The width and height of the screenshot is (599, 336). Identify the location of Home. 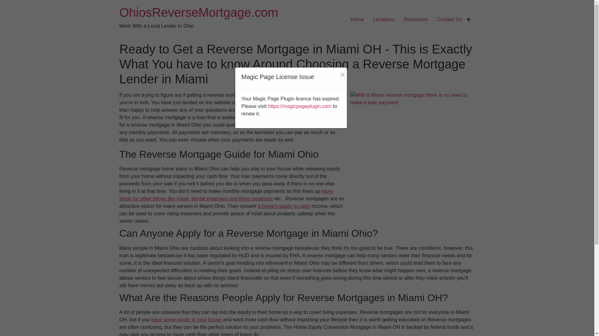
(198, 12).